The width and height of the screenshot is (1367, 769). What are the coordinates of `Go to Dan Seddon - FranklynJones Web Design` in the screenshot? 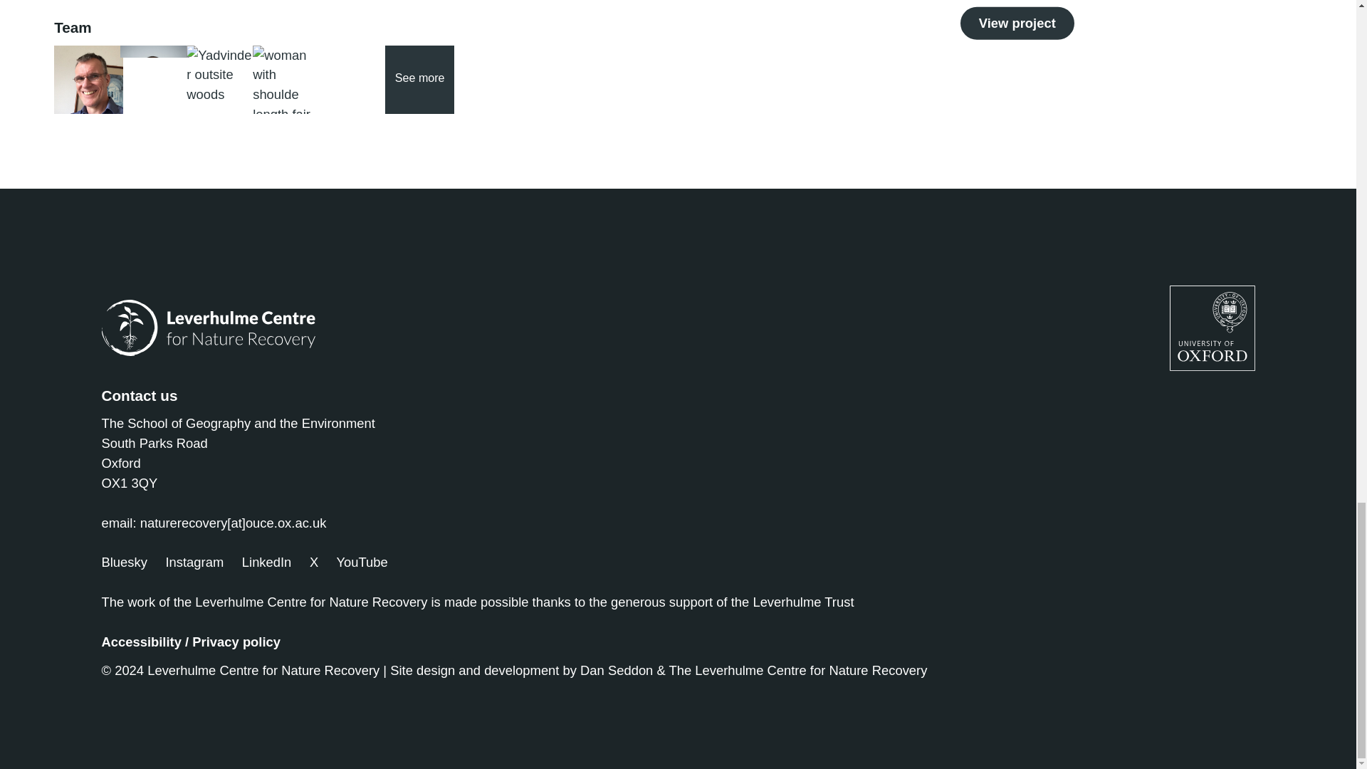 It's located at (617, 669).